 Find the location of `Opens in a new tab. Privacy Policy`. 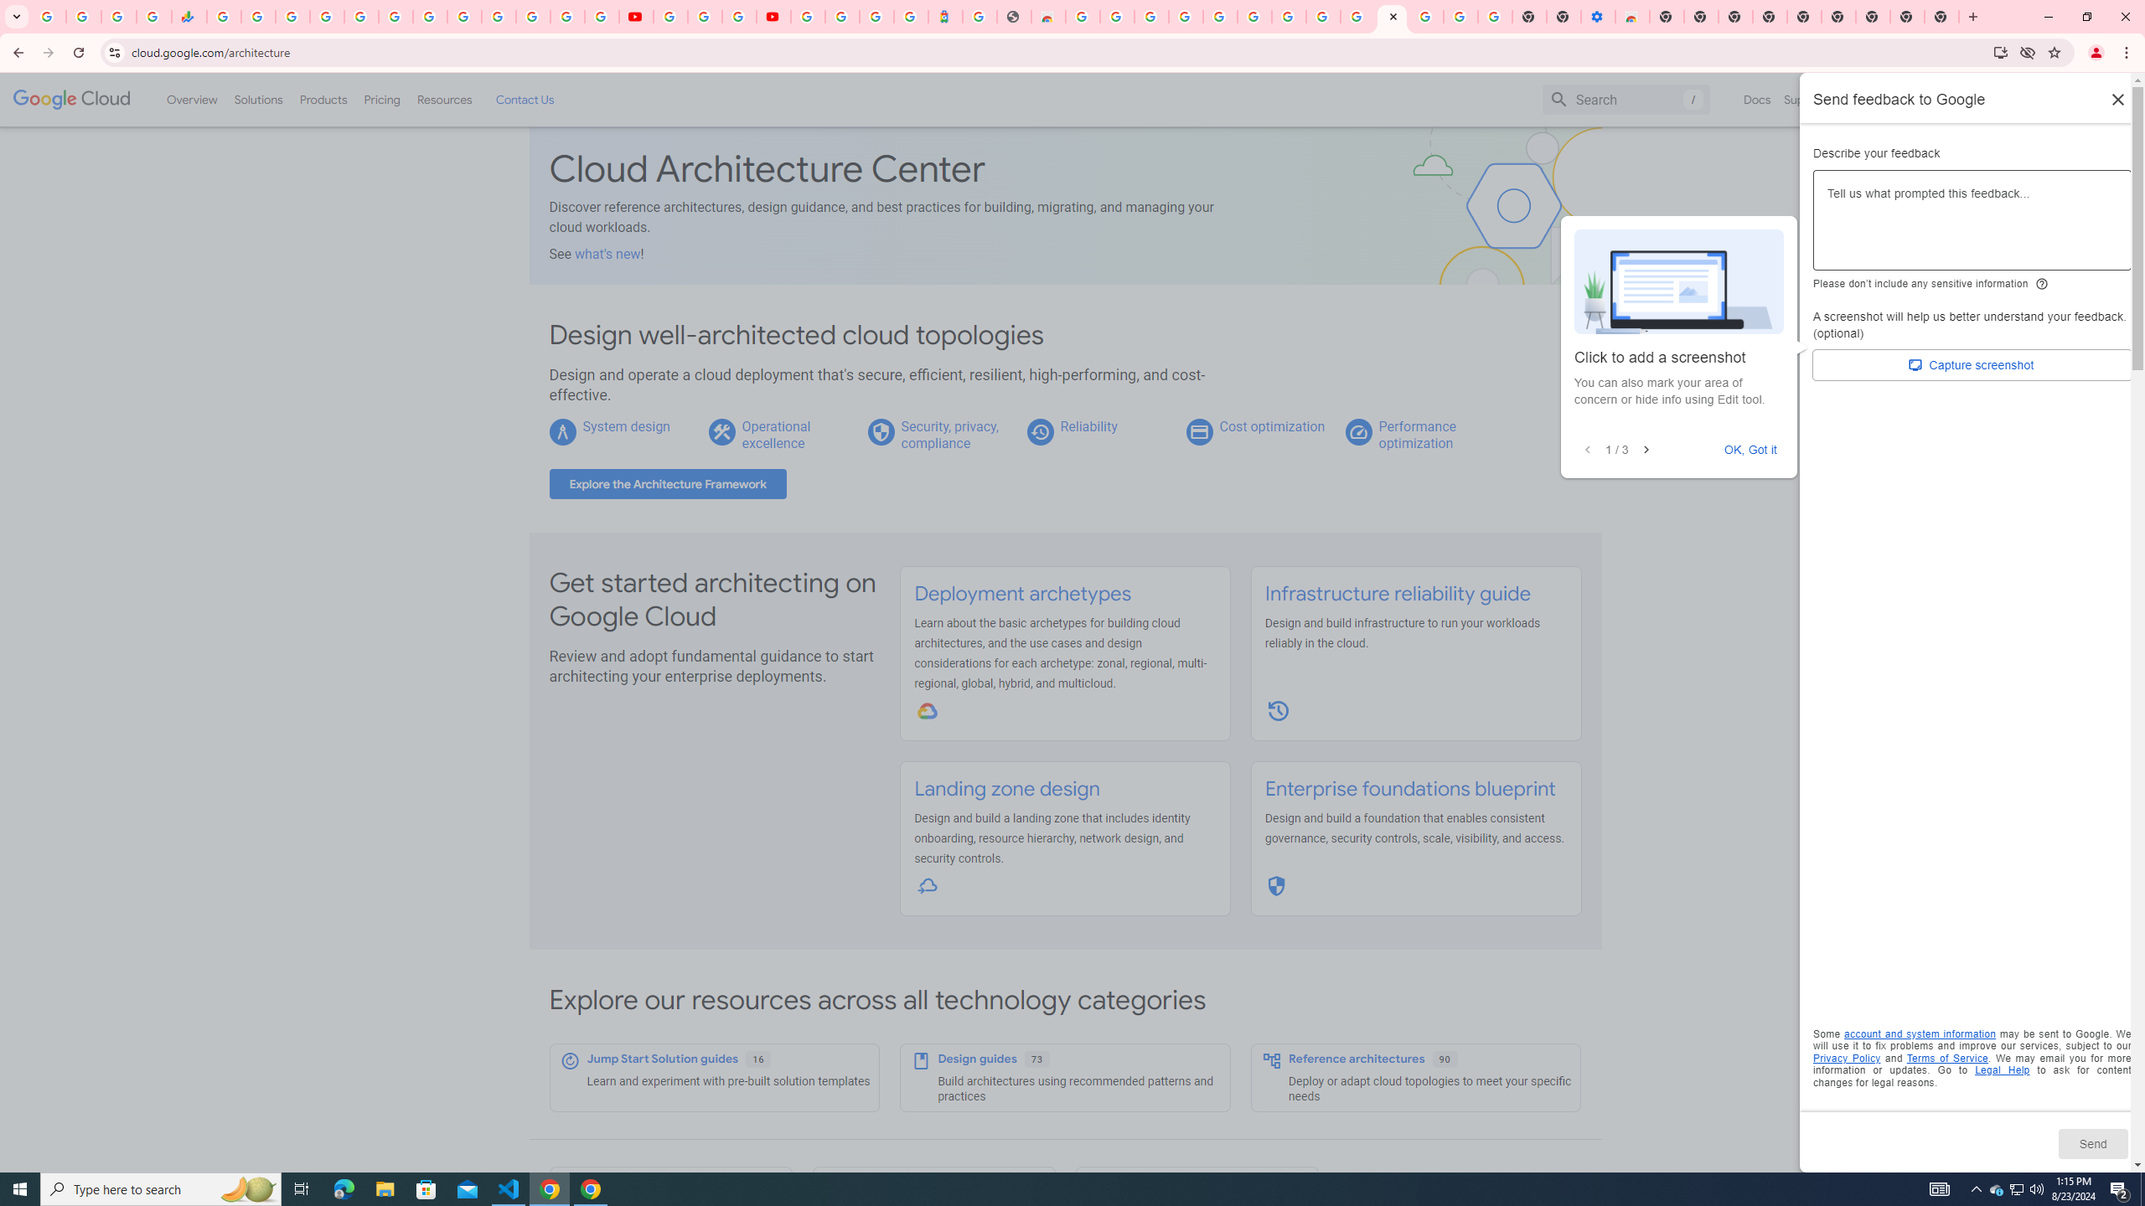

Opens in a new tab. Privacy Policy is located at coordinates (1847, 1058).